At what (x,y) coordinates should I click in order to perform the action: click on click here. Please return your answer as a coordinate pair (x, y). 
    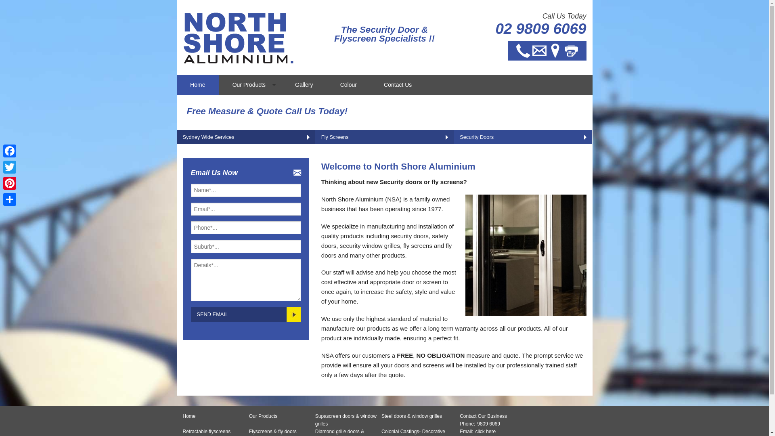
    Looking at the image, I should click on (486, 432).